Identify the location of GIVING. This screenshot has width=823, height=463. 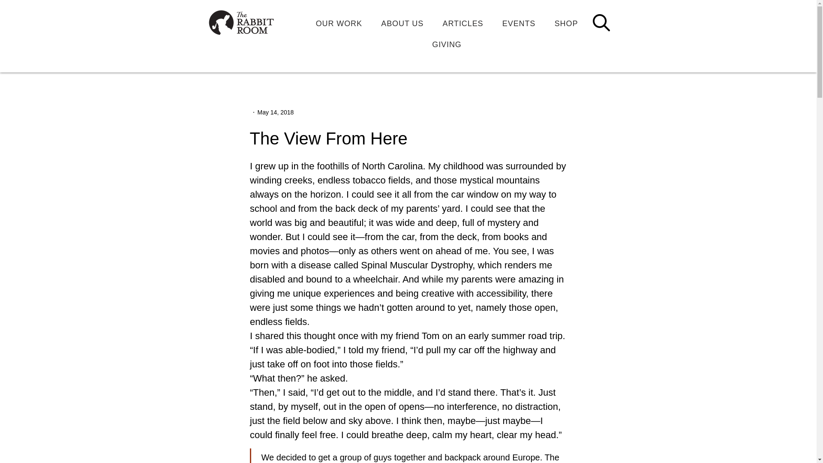
(447, 45).